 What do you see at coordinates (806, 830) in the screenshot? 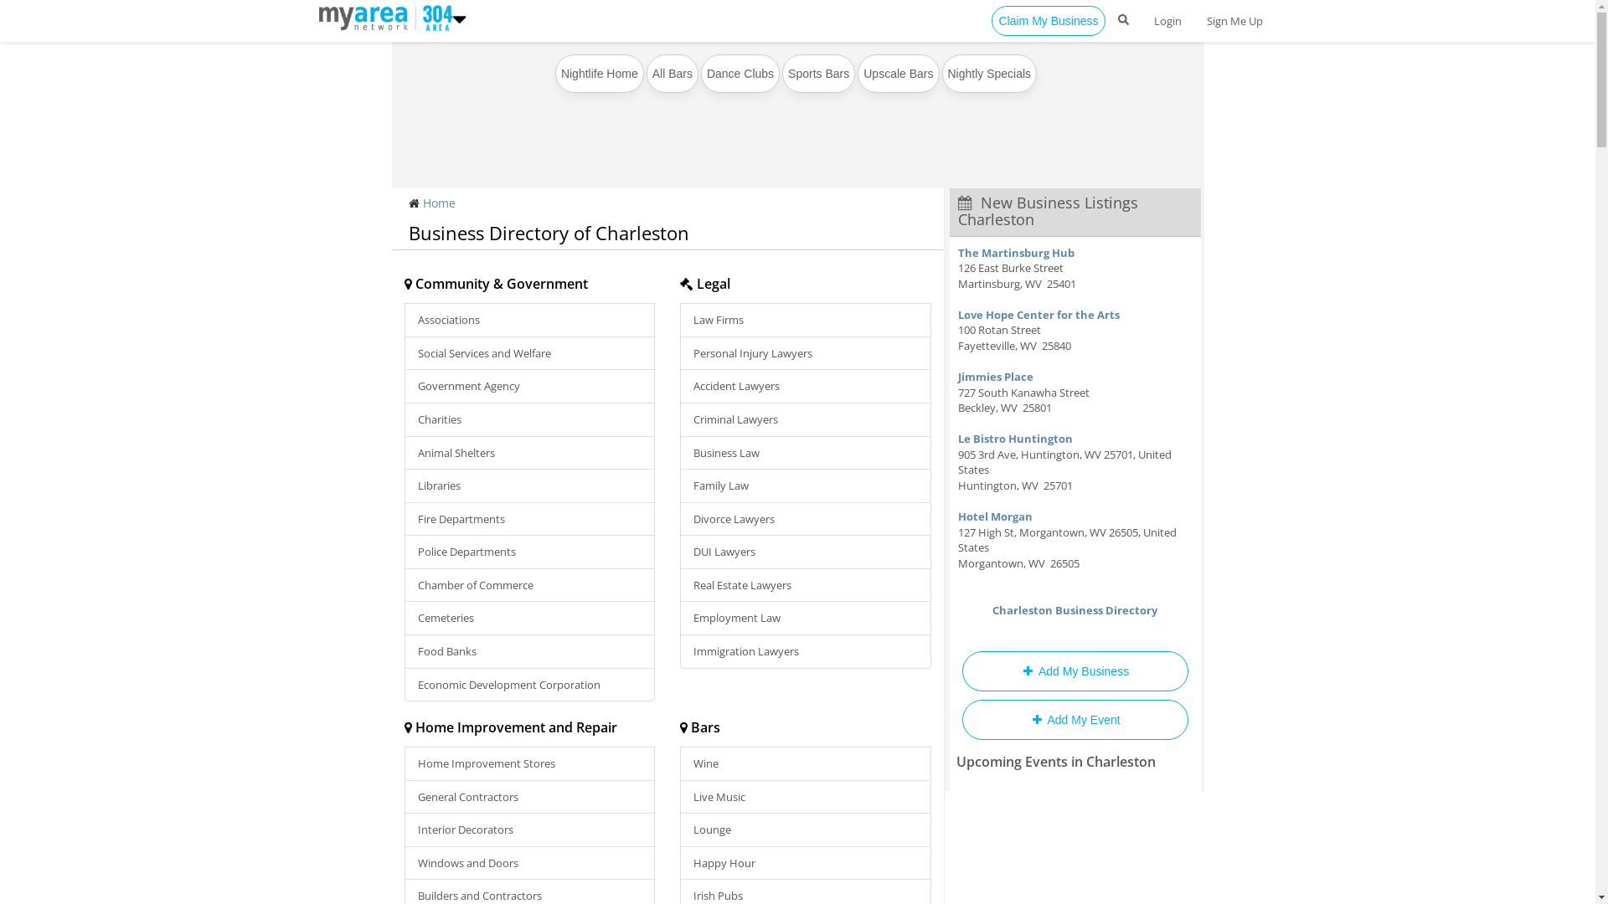
I see `Lounge` at bounding box center [806, 830].